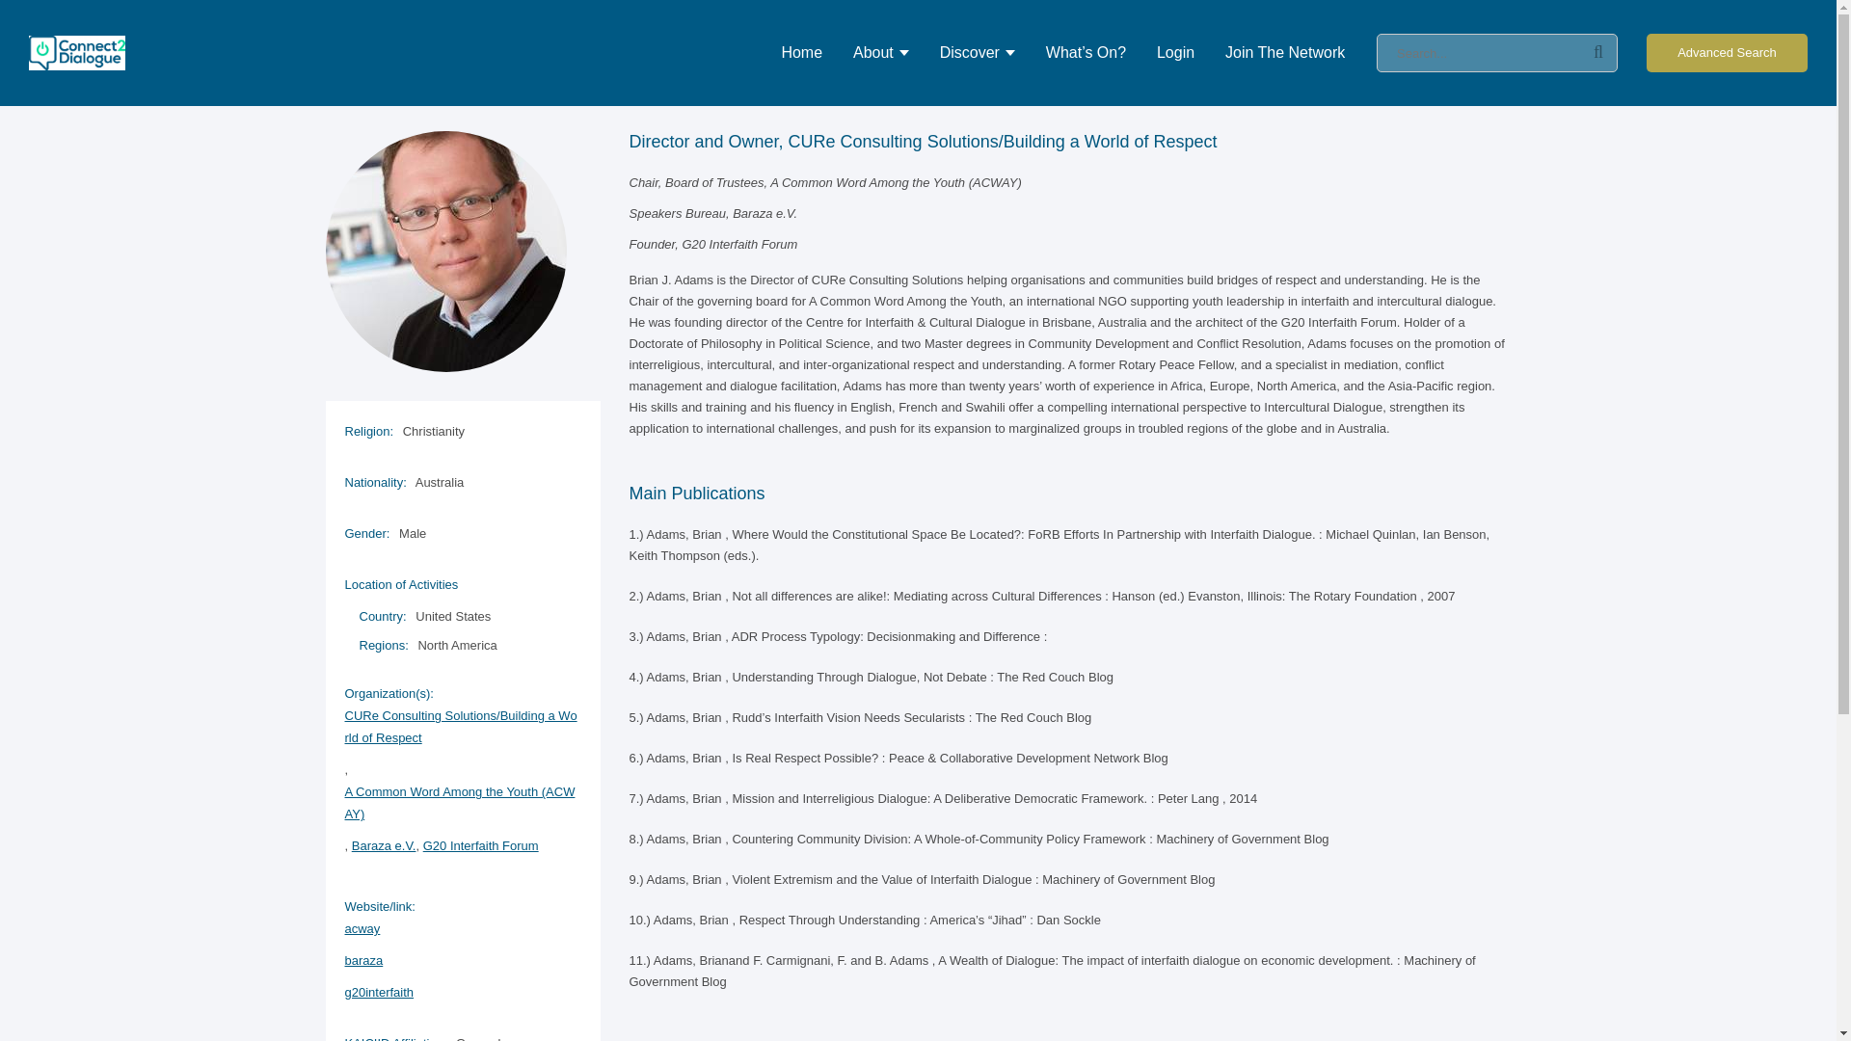 Image resolution: width=1851 pixels, height=1041 pixels. Describe the element at coordinates (463, 993) in the screenshot. I see `g20interfaith` at that location.